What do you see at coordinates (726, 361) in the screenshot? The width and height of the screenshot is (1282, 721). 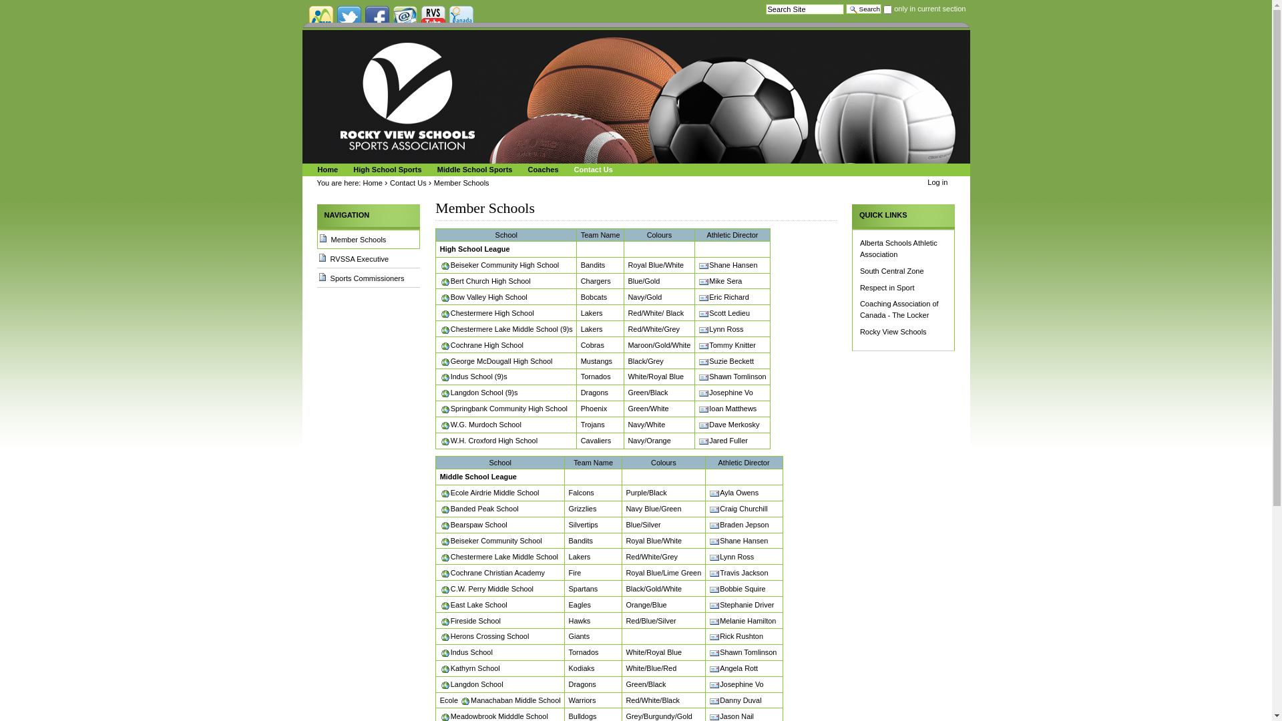 I see `Suzie Beckett` at bounding box center [726, 361].